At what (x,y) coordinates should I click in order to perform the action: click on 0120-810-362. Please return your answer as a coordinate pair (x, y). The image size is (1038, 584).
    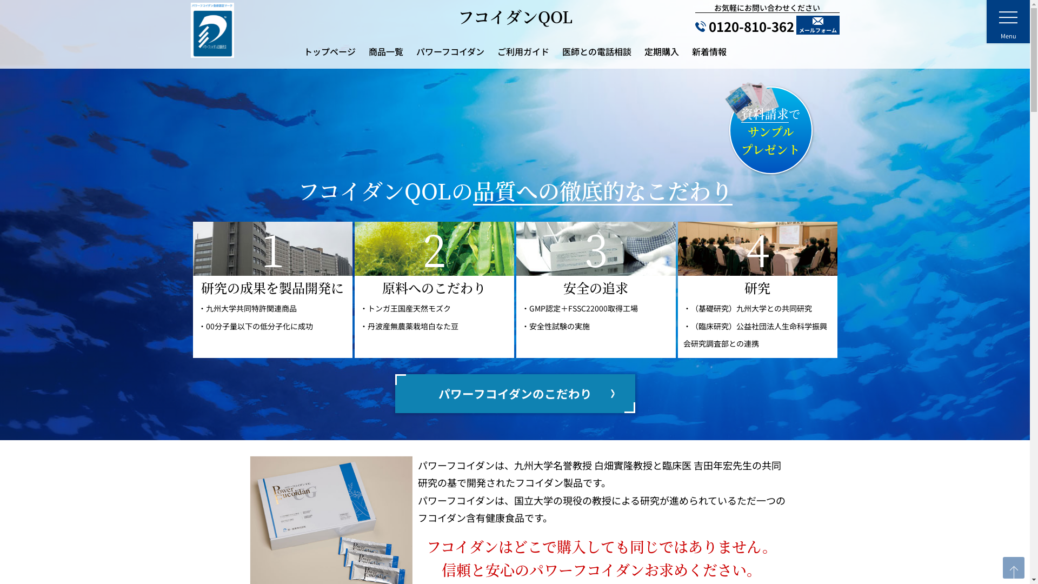
    Looking at the image, I should click on (745, 26).